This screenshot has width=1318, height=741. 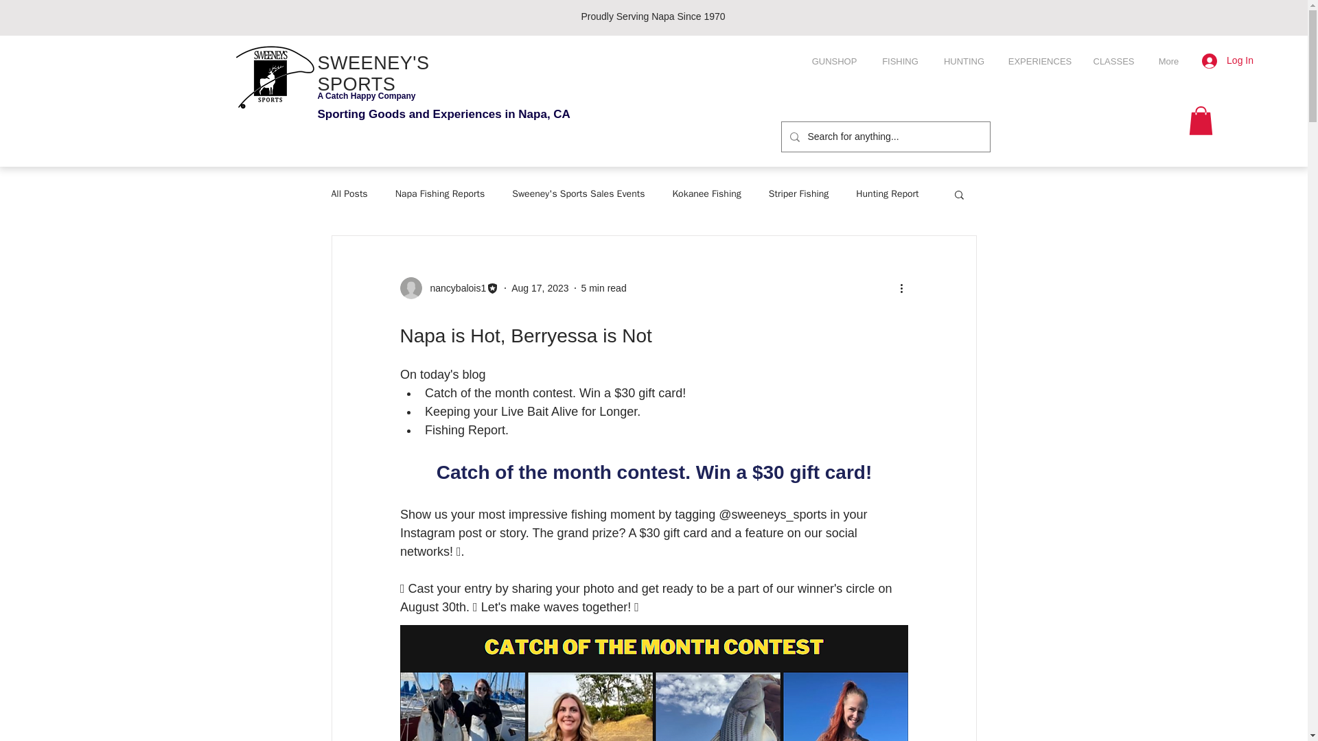 What do you see at coordinates (443, 114) in the screenshot?
I see `Sporting Goods and Experiences in Napa, CA` at bounding box center [443, 114].